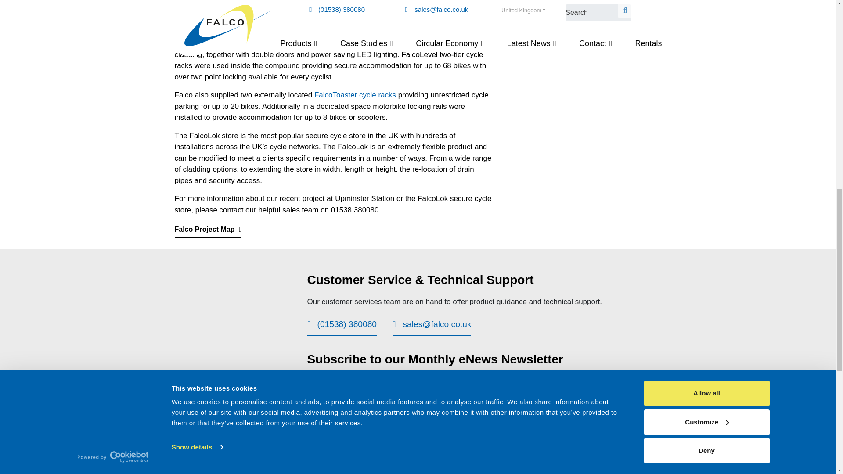  I want to click on FalcoToaster Cycle Rack, so click(355, 95).